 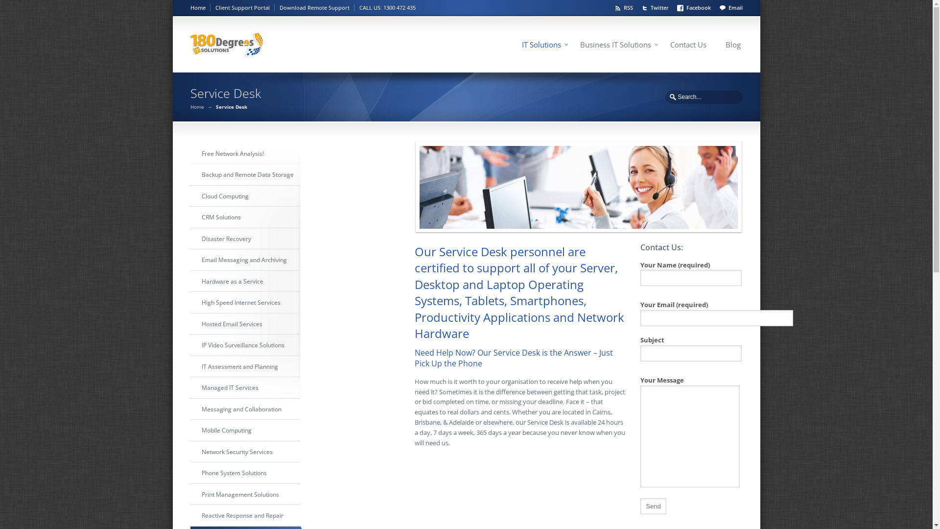 What do you see at coordinates (245, 260) in the screenshot?
I see `Email Messaging and Archiving` at bounding box center [245, 260].